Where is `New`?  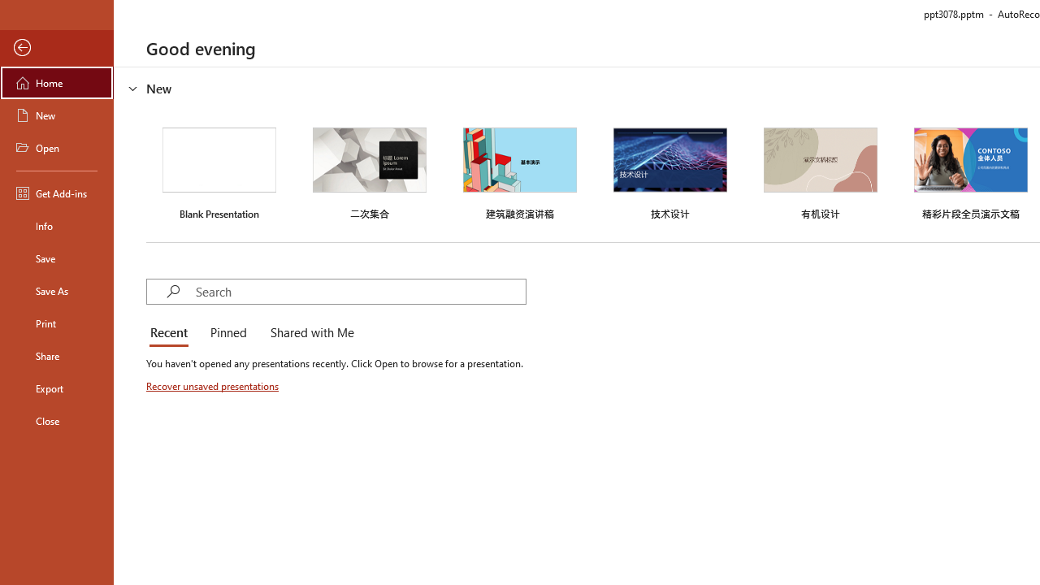 New is located at coordinates (57, 115).